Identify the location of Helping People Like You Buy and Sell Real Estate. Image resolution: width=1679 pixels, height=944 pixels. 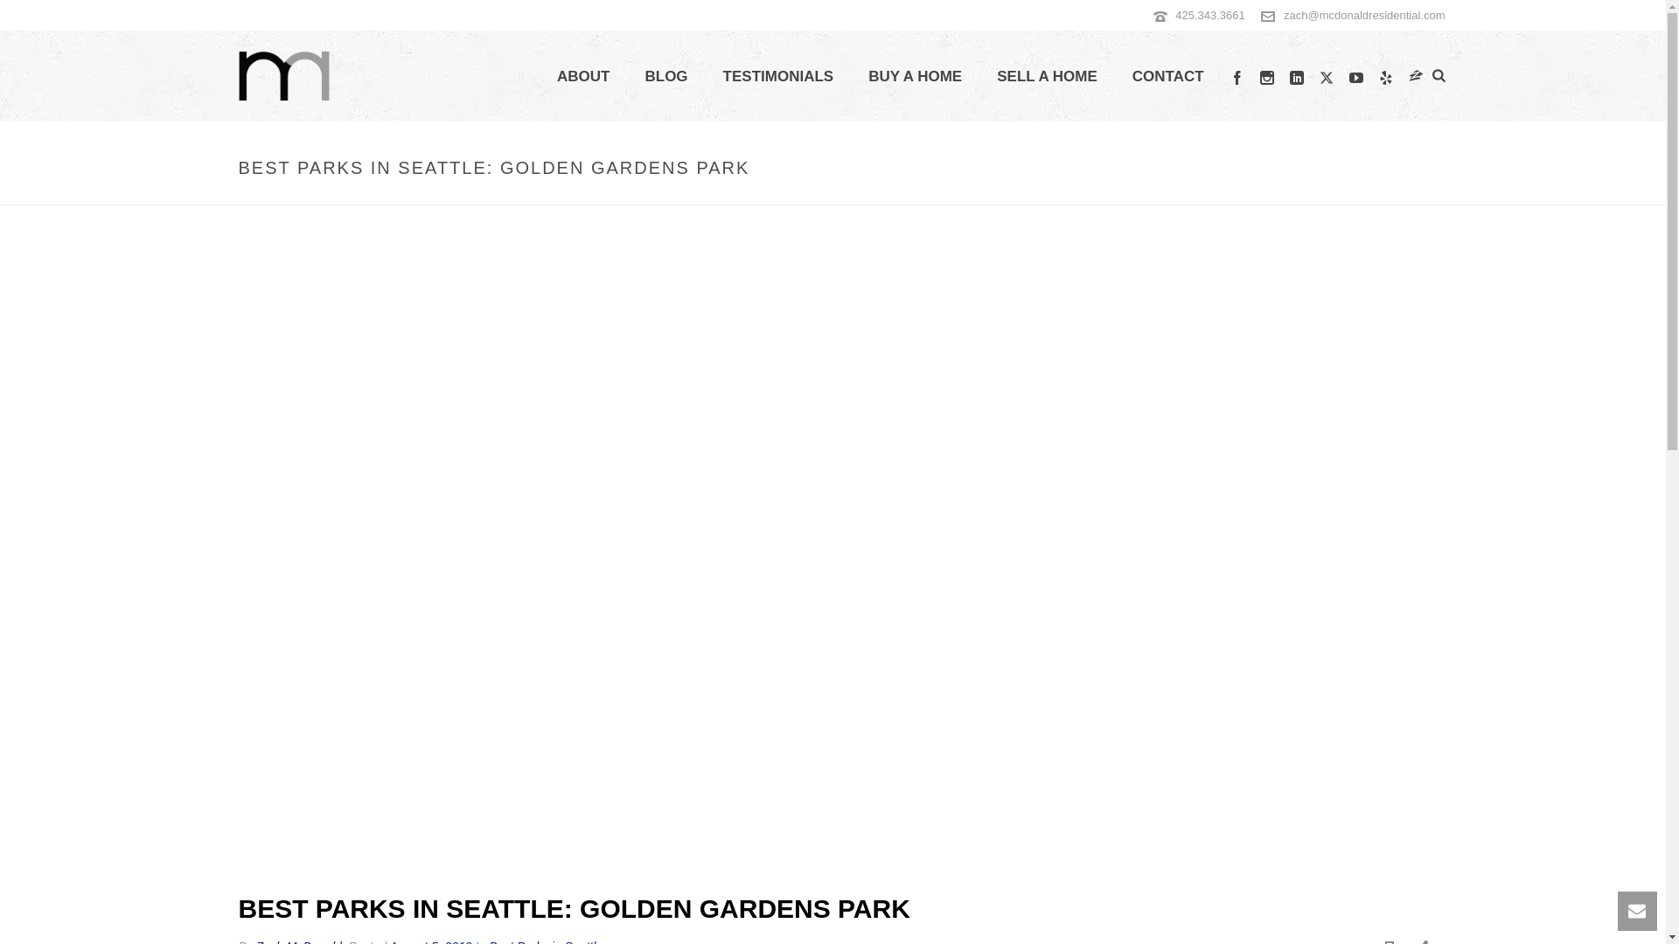
(283, 75).